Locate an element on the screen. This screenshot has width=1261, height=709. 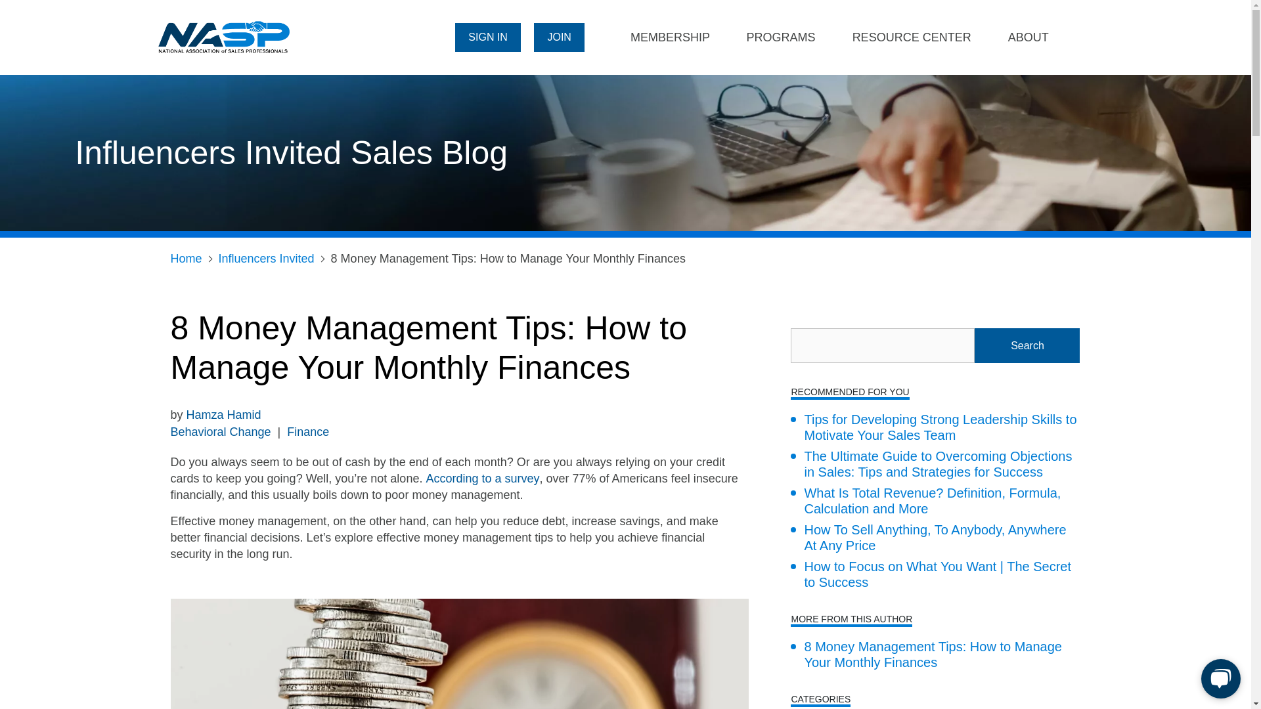
Home is located at coordinates (186, 259).